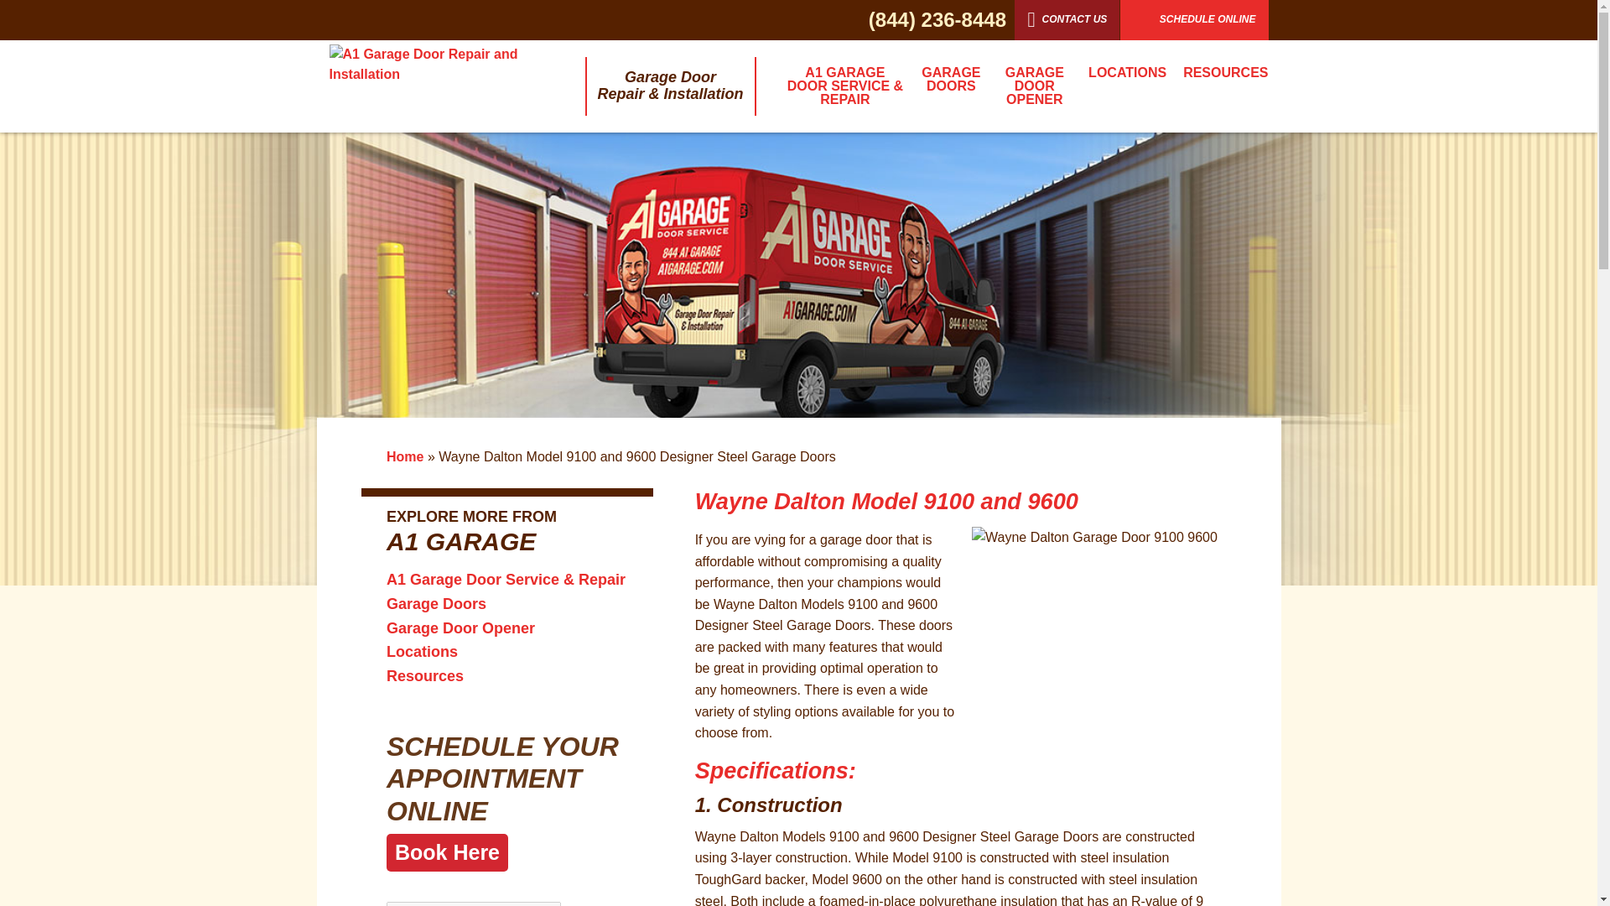 The height and width of the screenshot is (906, 1610). What do you see at coordinates (950, 80) in the screenshot?
I see `GARAGE DOORS` at bounding box center [950, 80].